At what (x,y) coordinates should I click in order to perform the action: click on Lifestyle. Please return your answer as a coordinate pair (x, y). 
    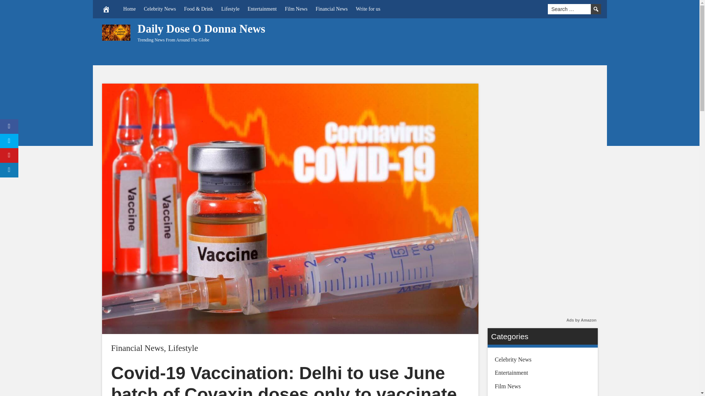
    Looking at the image, I should click on (183, 348).